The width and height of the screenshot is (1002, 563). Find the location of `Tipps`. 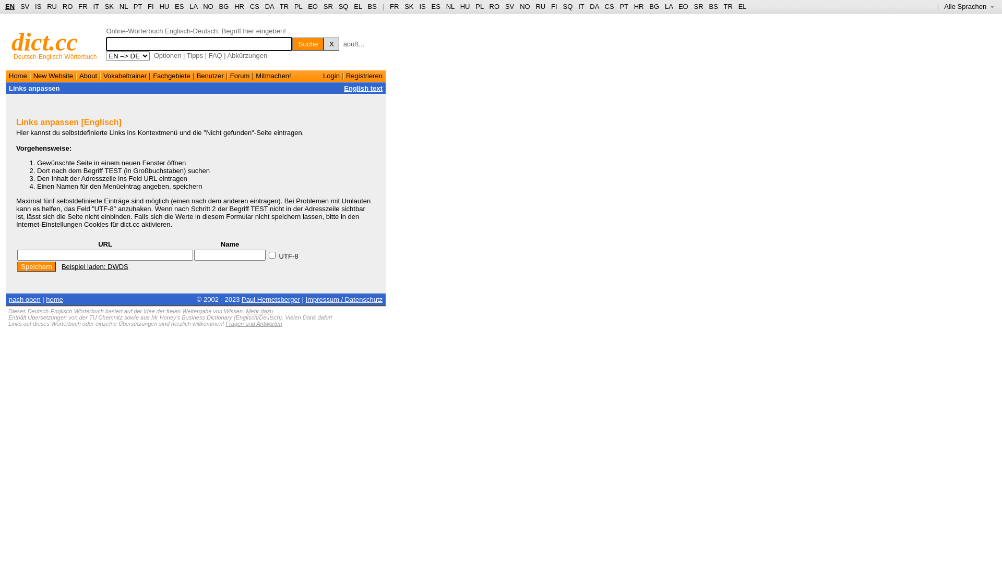

Tipps is located at coordinates (195, 55).